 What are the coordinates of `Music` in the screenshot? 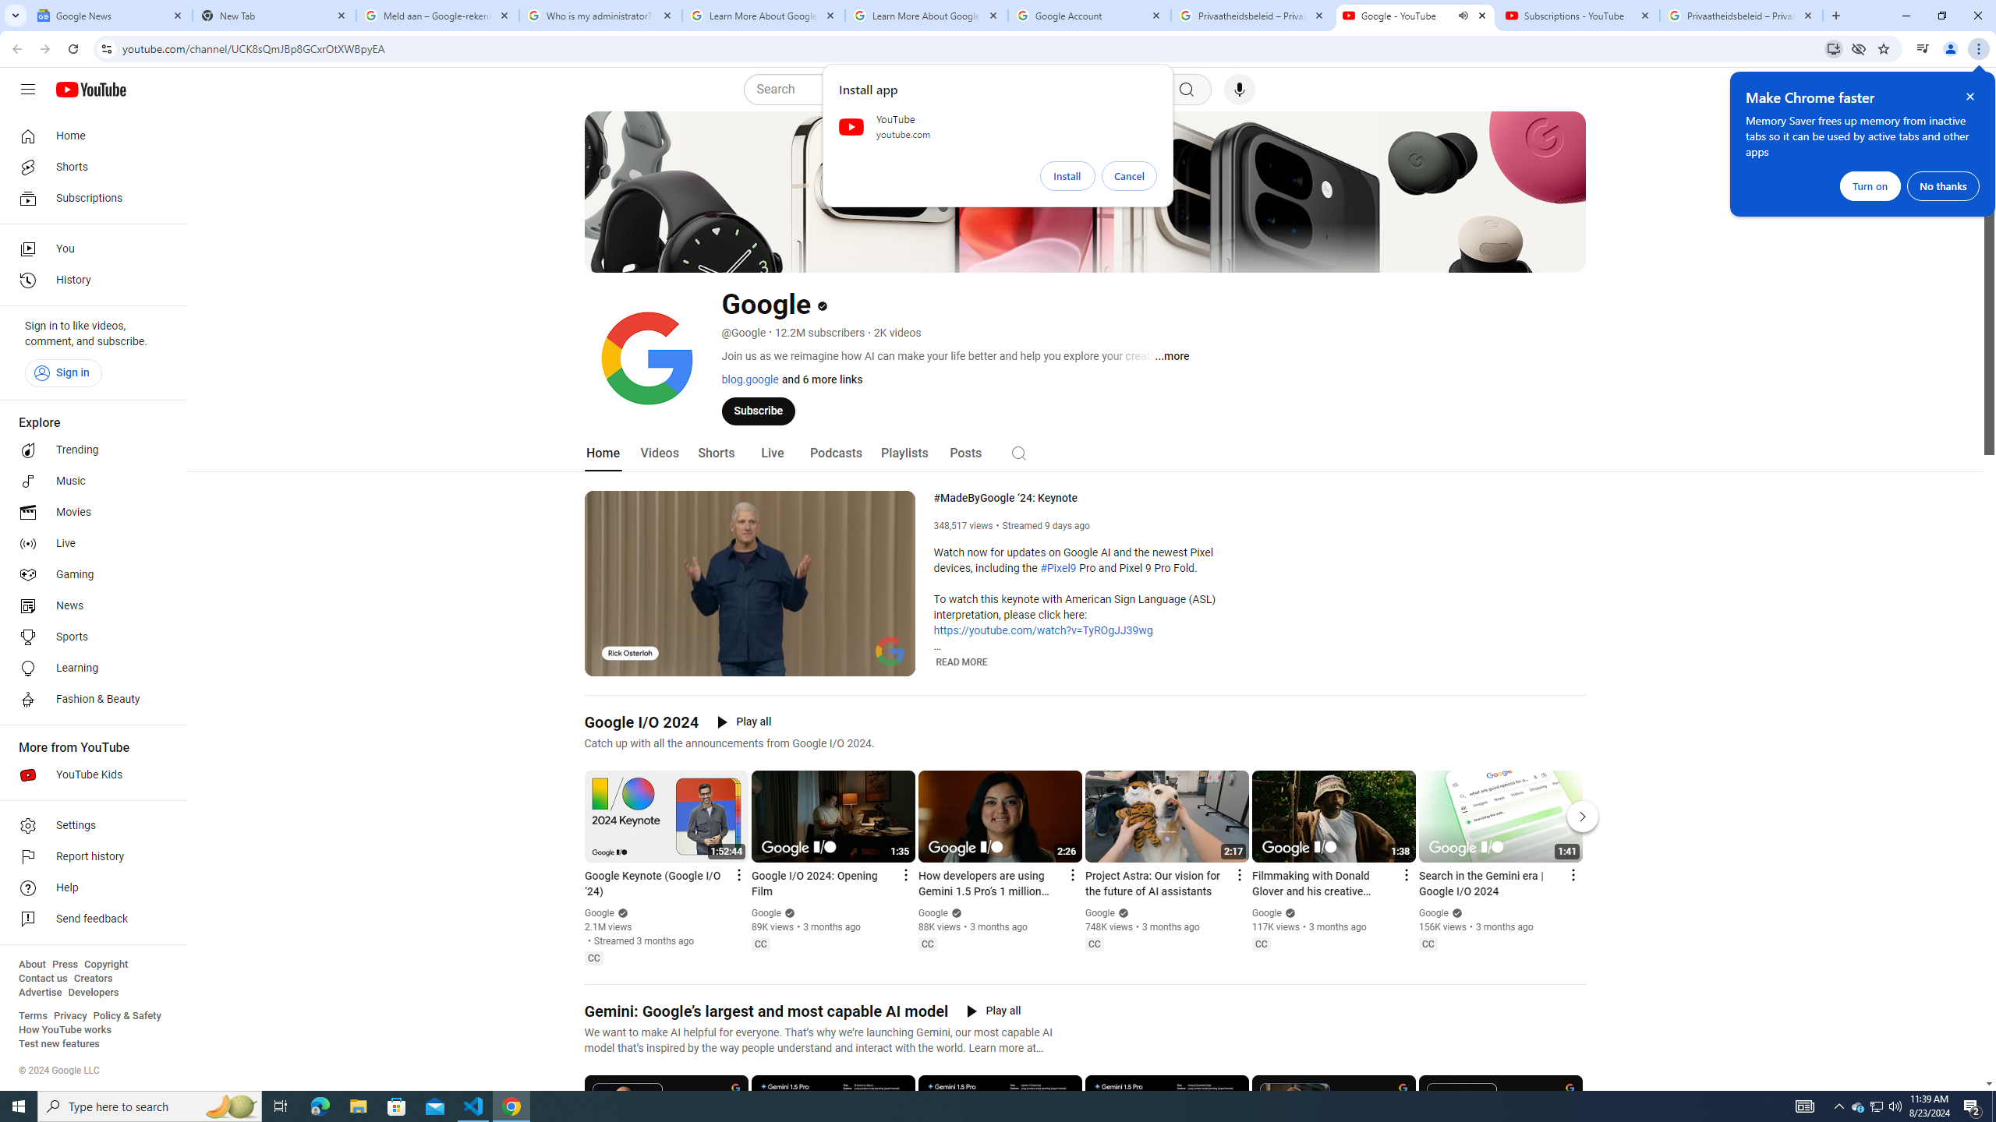 It's located at (89, 481).